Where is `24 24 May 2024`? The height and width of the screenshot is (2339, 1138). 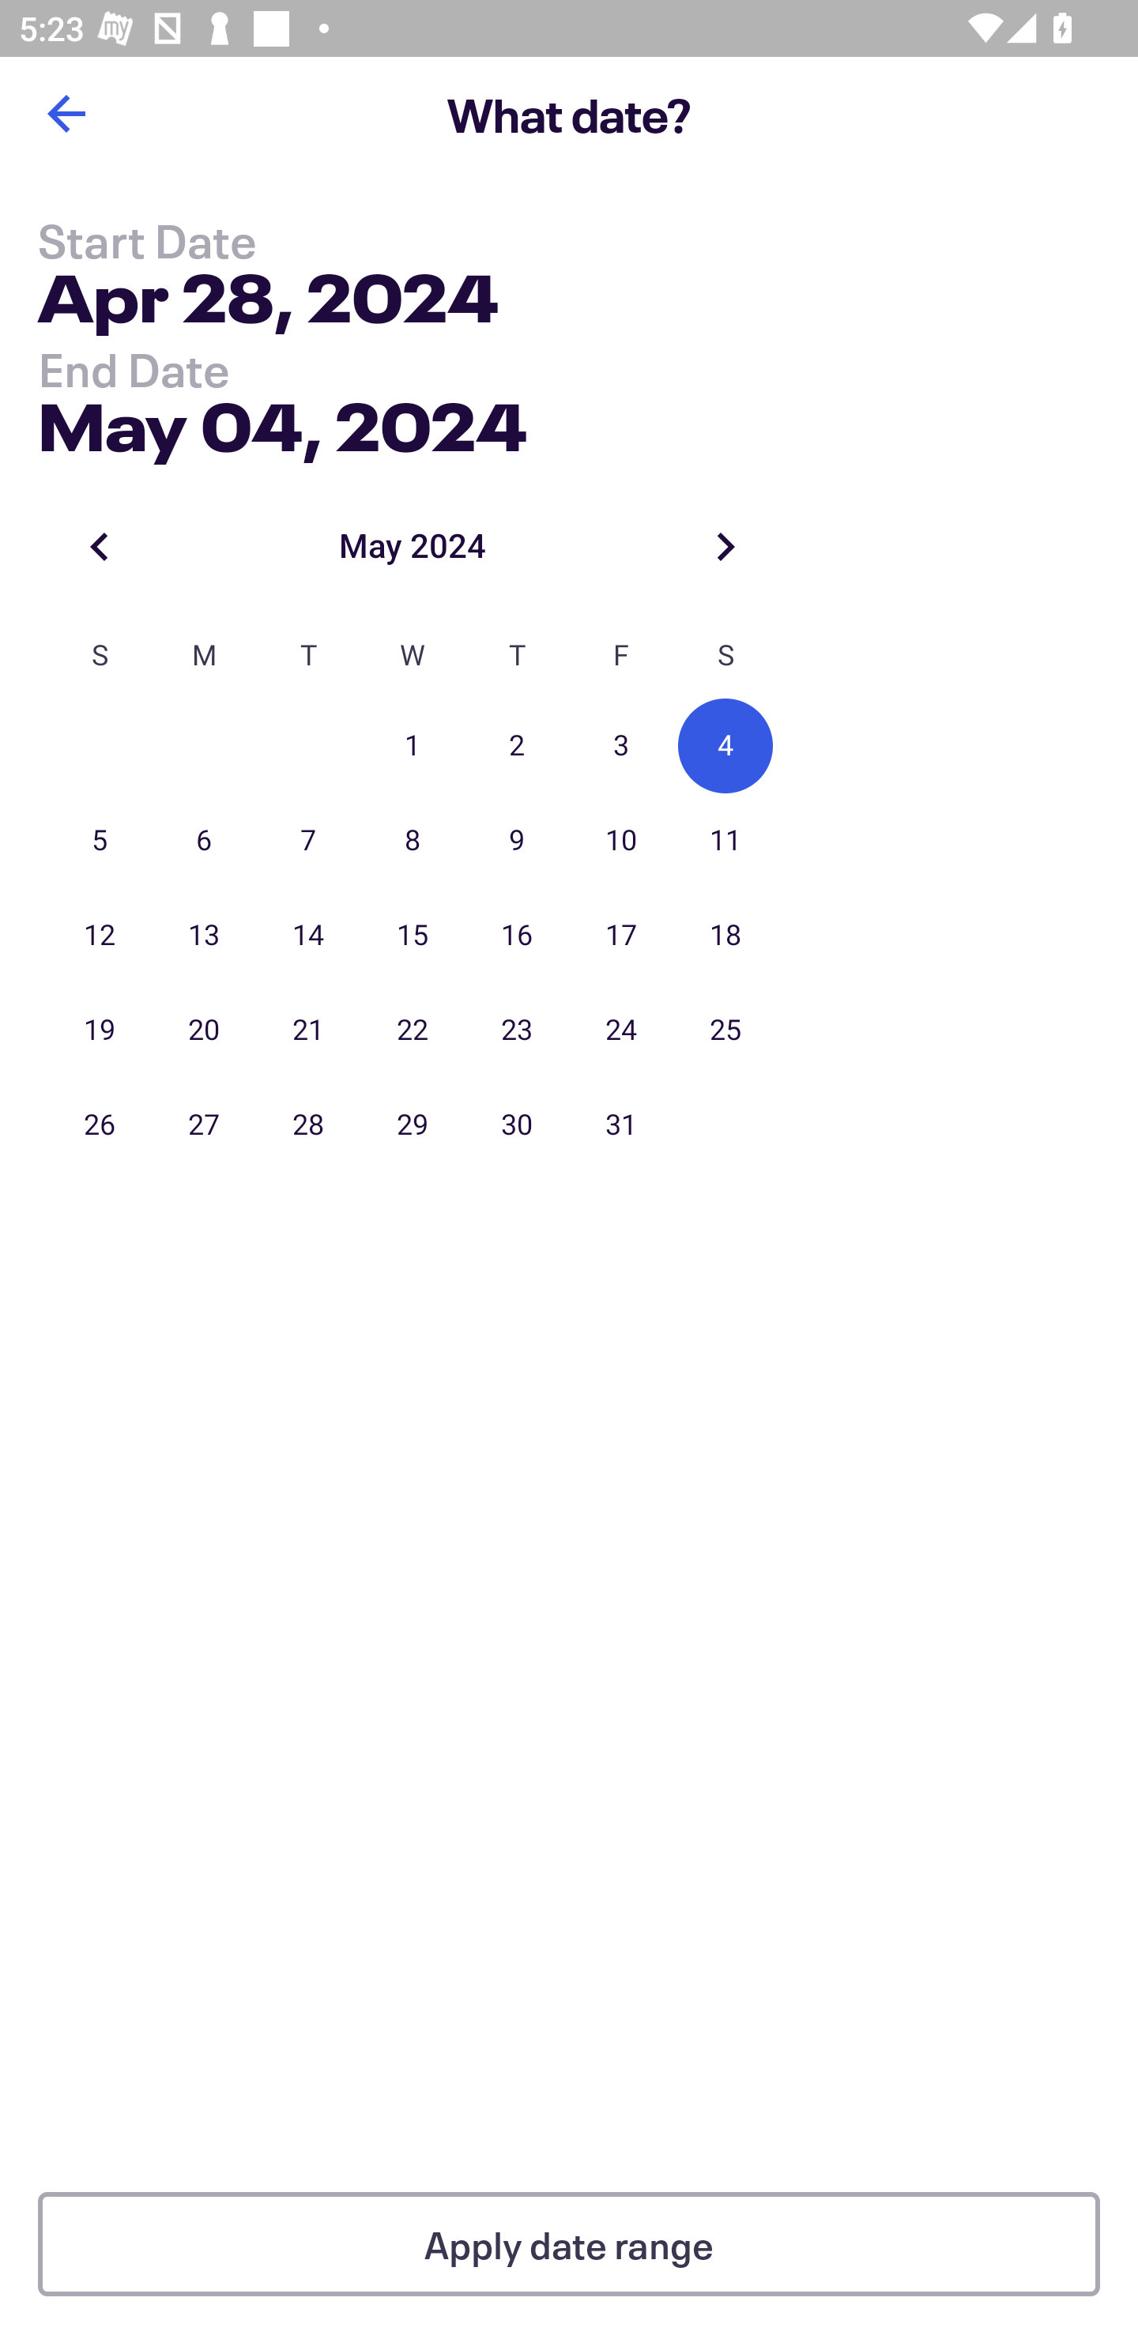
24 24 May 2024 is located at coordinates (621, 1030).